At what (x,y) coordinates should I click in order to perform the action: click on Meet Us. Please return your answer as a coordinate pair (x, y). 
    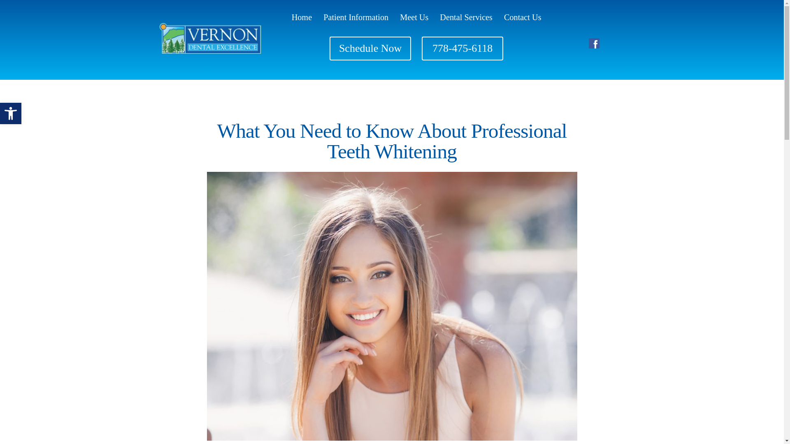
    Looking at the image, I should click on (302, 17).